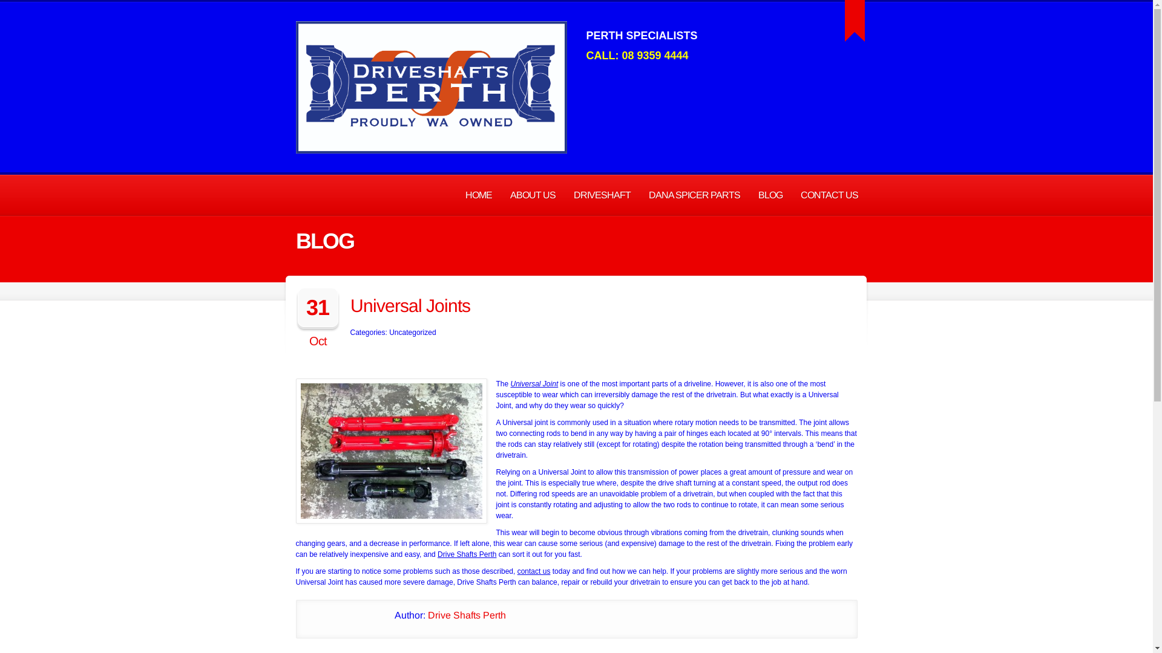 This screenshot has width=1162, height=653. What do you see at coordinates (535, 384) in the screenshot?
I see `Universal Joint` at bounding box center [535, 384].